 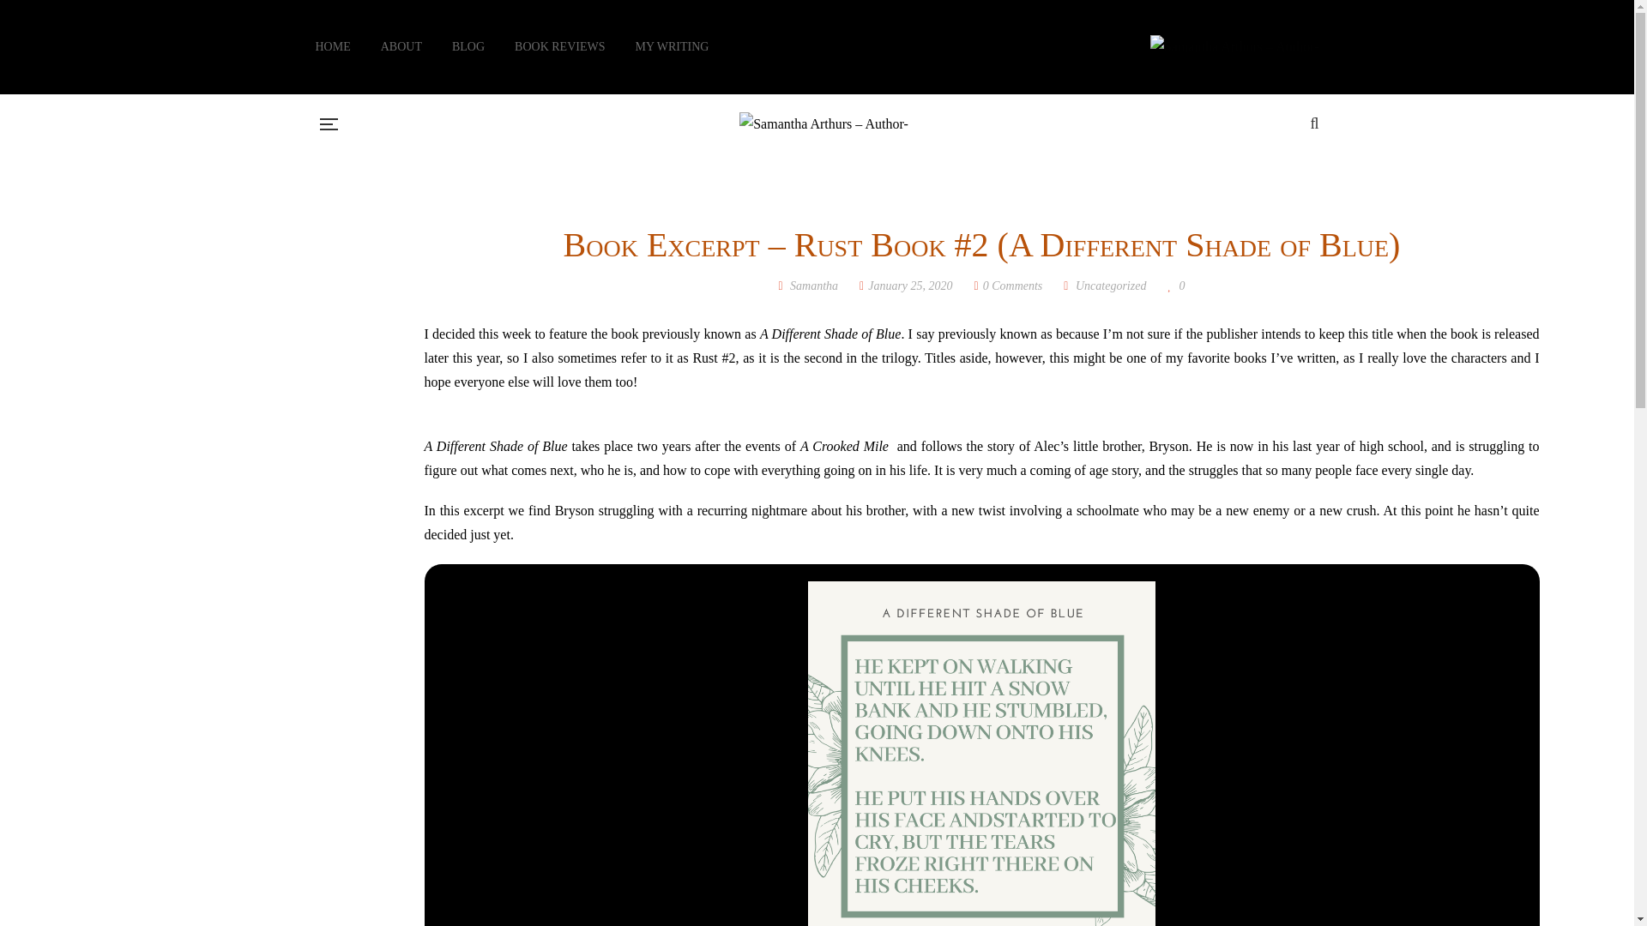 What do you see at coordinates (559, 46) in the screenshot?
I see `BOOK REVIEWS` at bounding box center [559, 46].